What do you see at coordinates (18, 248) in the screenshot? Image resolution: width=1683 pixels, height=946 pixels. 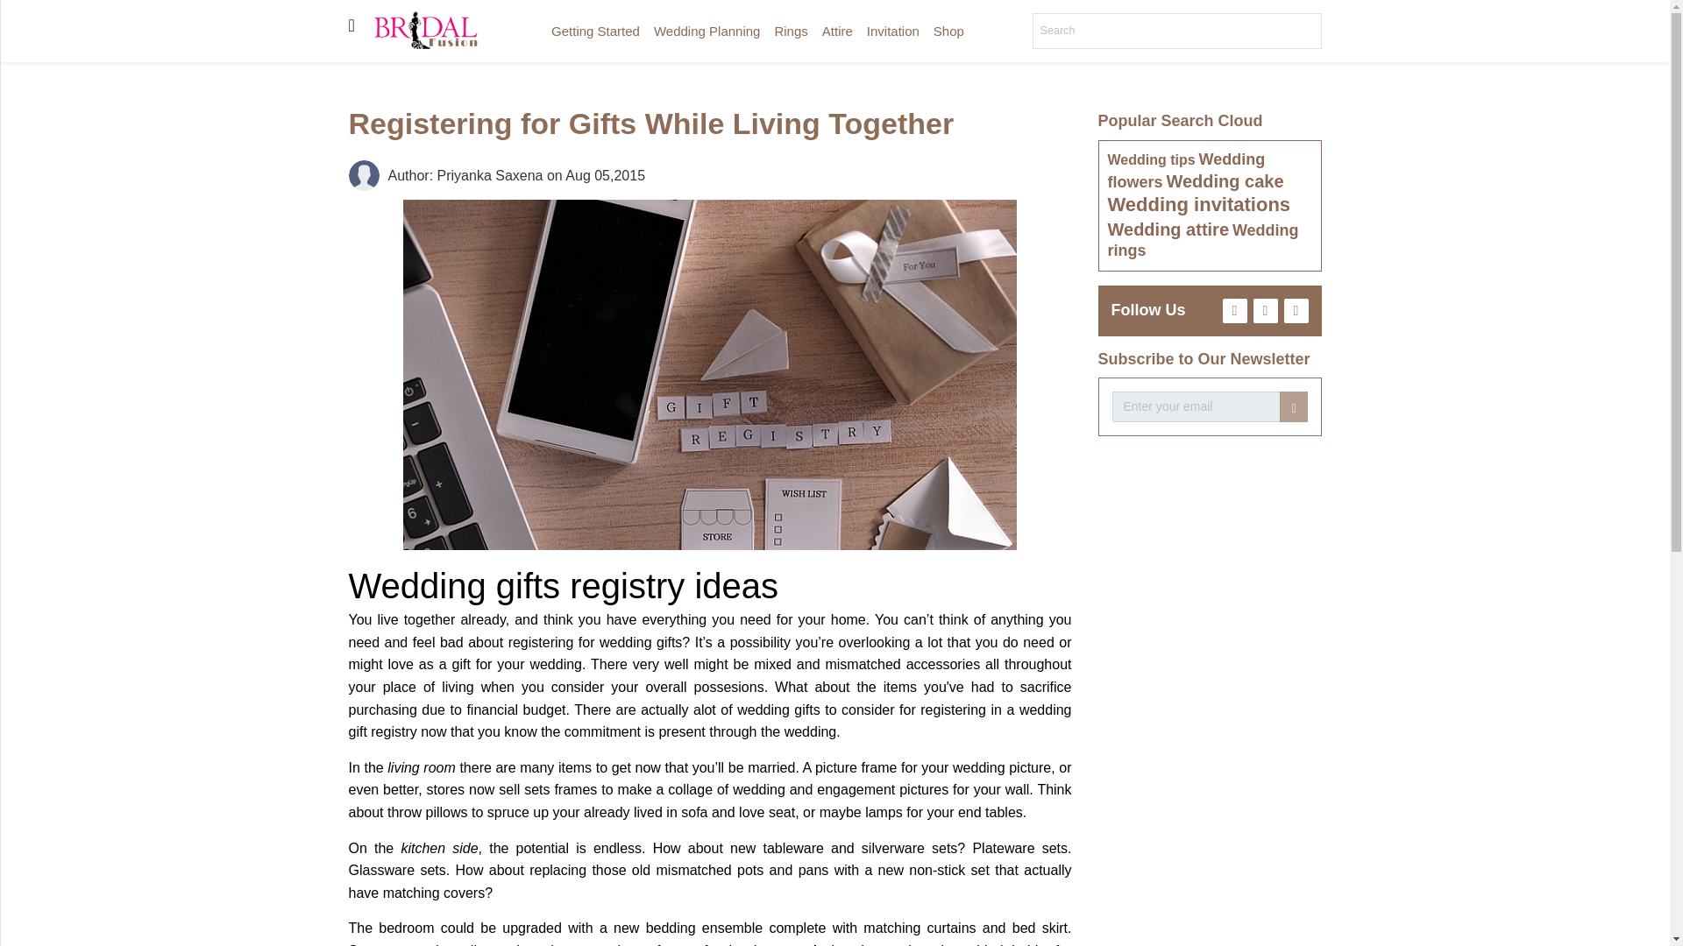 I see `Invitation` at bounding box center [18, 248].